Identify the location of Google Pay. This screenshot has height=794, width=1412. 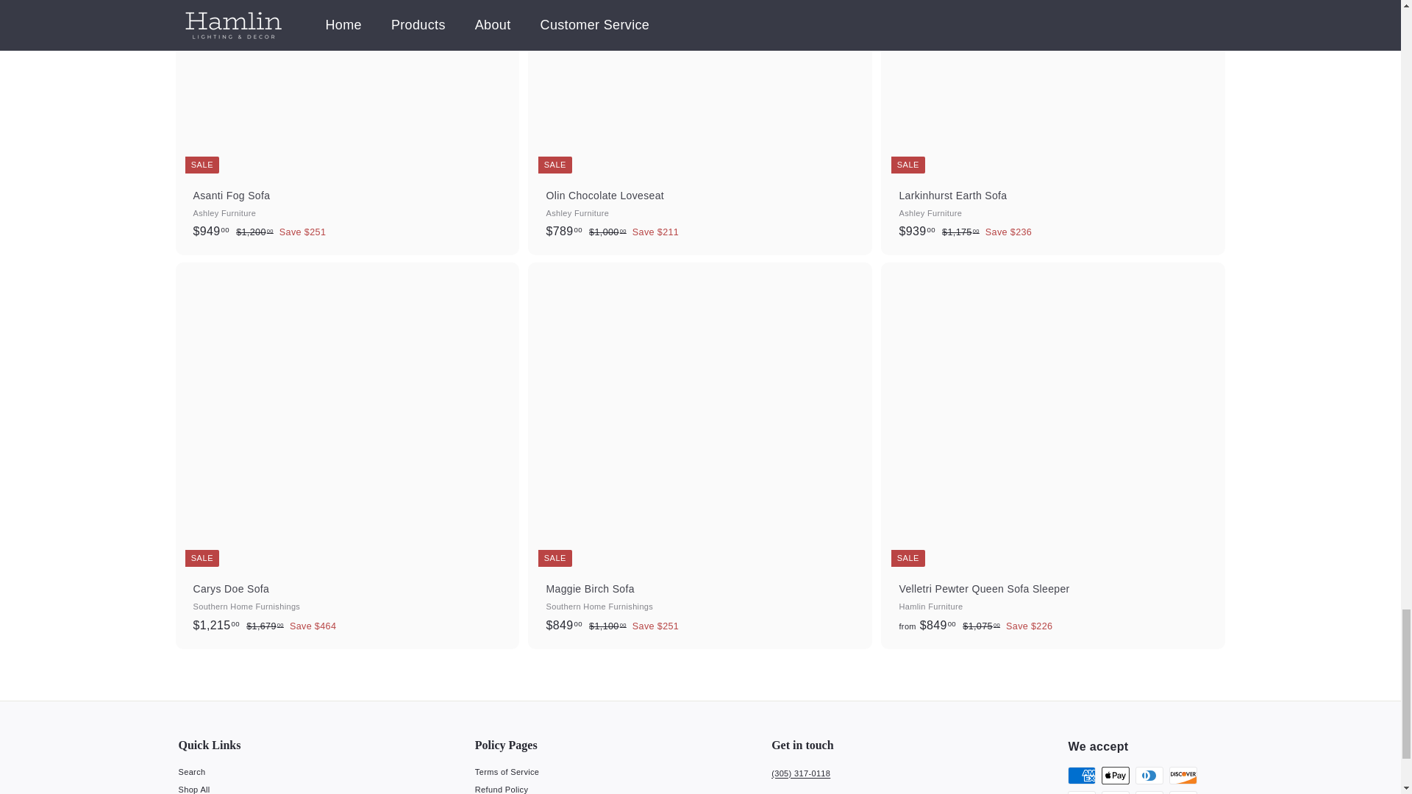
(1115, 793).